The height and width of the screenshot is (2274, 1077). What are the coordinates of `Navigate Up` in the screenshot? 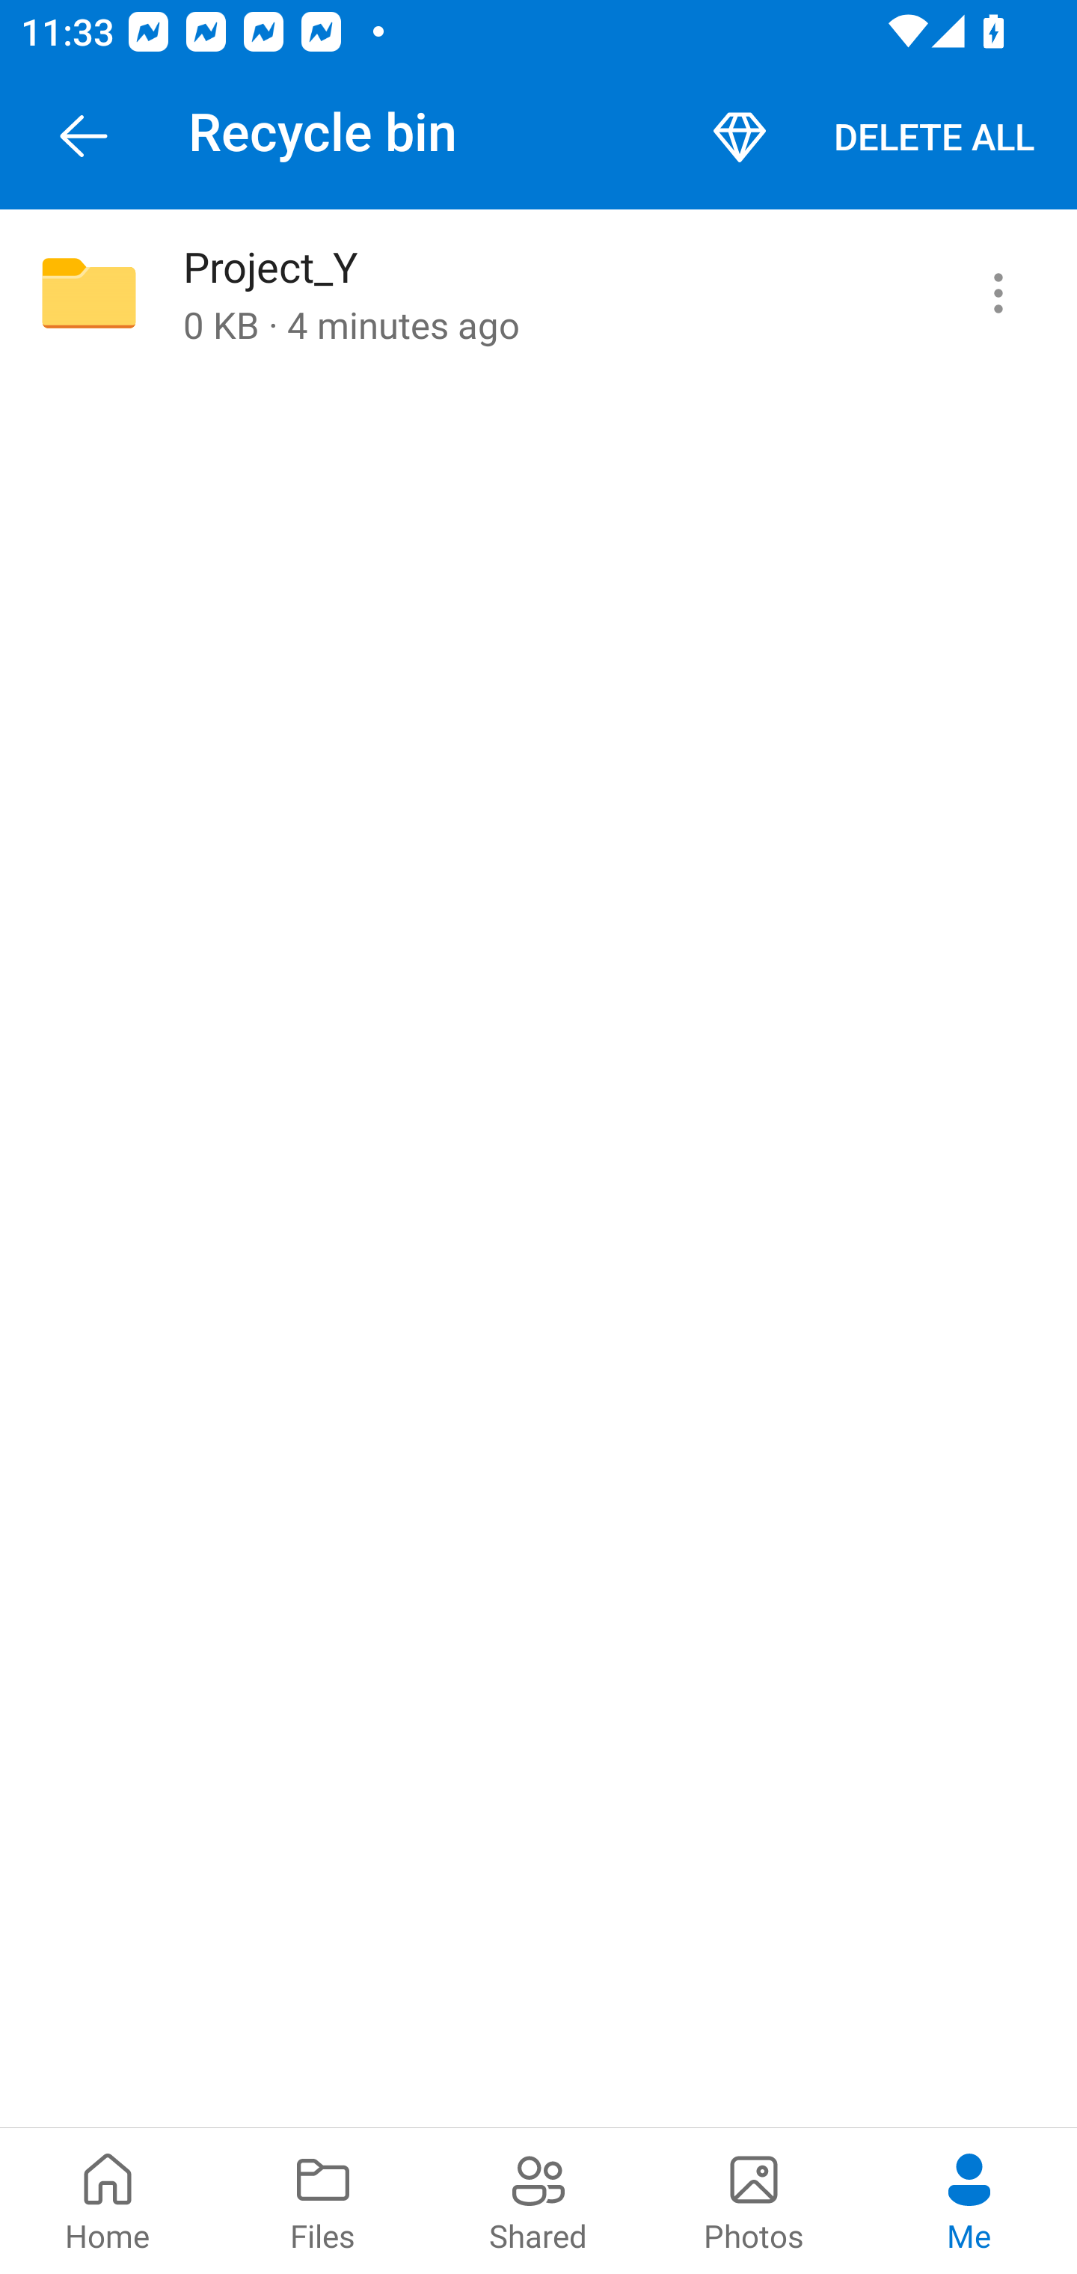 It's located at (84, 136).